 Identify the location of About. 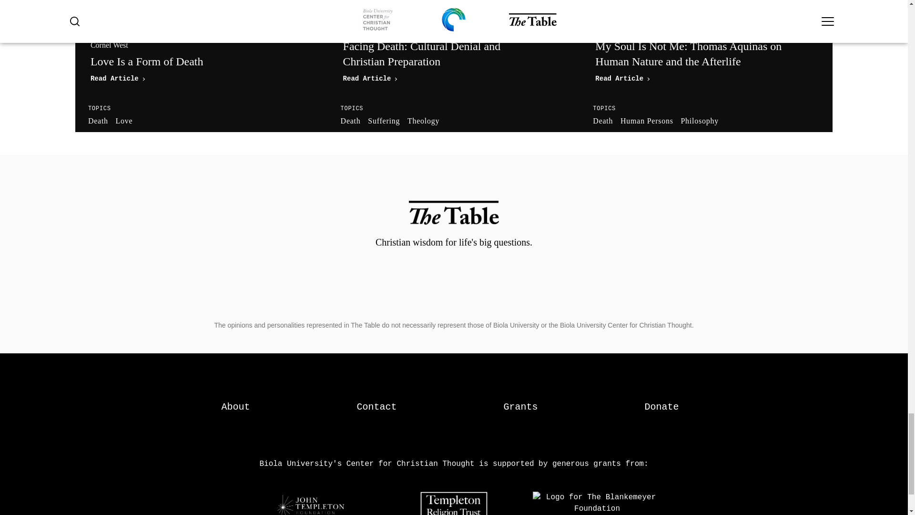
(235, 407).